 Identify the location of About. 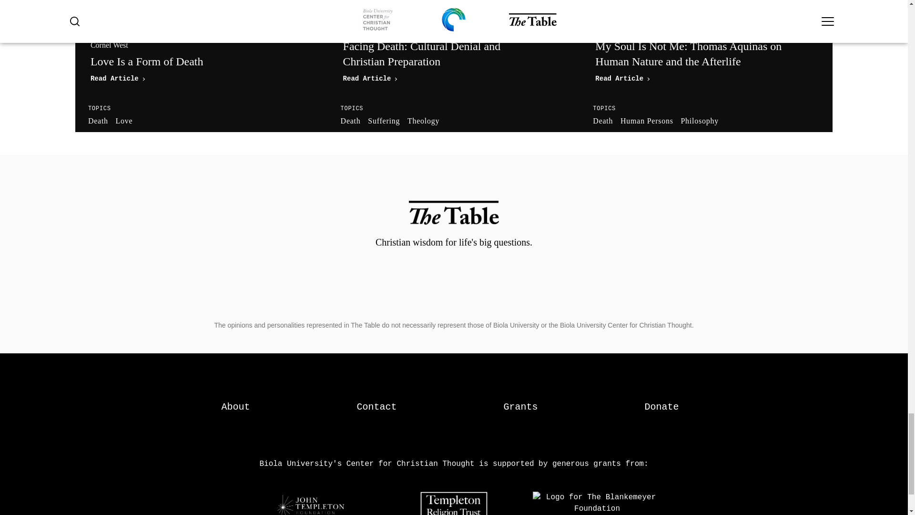
(235, 407).